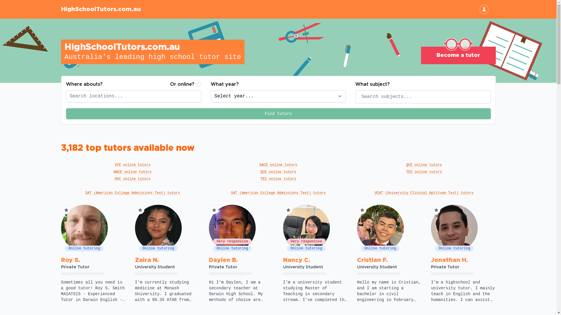 The width and height of the screenshot is (561, 315). What do you see at coordinates (424, 172) in the screenshot?
I see `TES online tutors` at bounding box center [424, 172].